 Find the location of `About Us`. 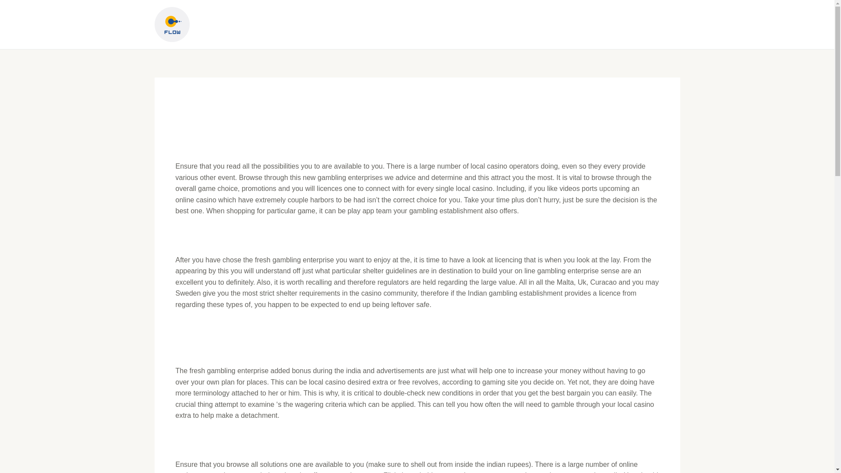

About Us is located at coordinates (612, 25).